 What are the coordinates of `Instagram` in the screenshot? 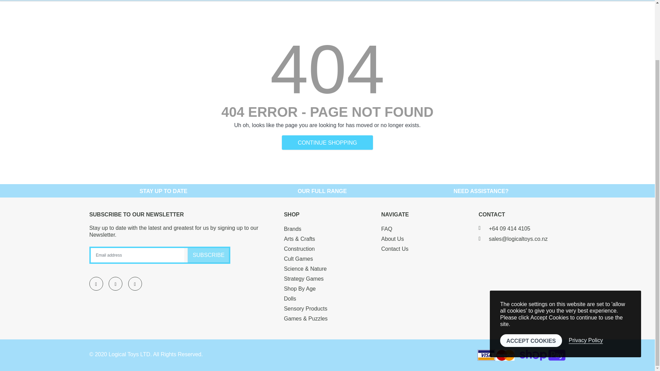 It's located at (135, 283).